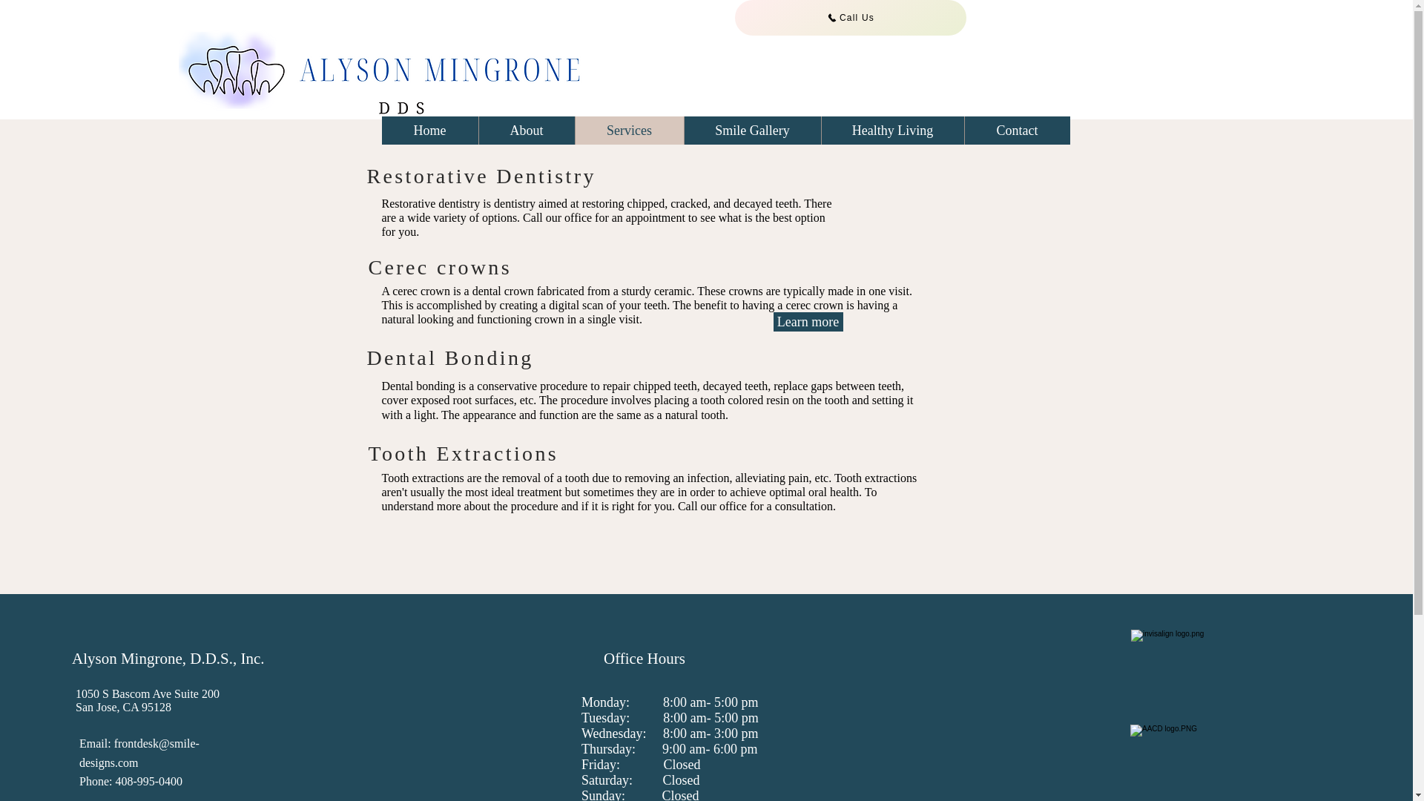 The image size is (1424, 801). Describe the element at coordinates (628, 131) in the screenshot. I see `Services` at that location.